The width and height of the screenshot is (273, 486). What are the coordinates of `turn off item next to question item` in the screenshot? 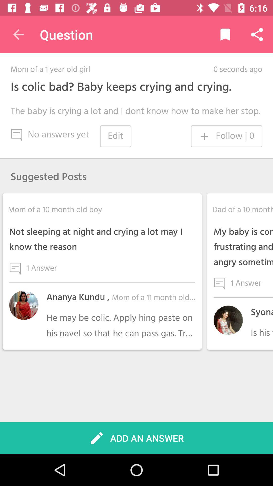 It's located at (18, 34).